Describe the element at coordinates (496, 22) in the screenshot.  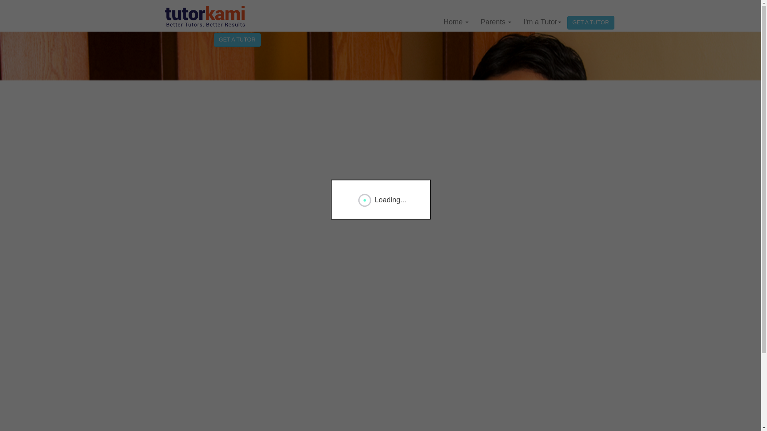
I see `Parents` at that location.